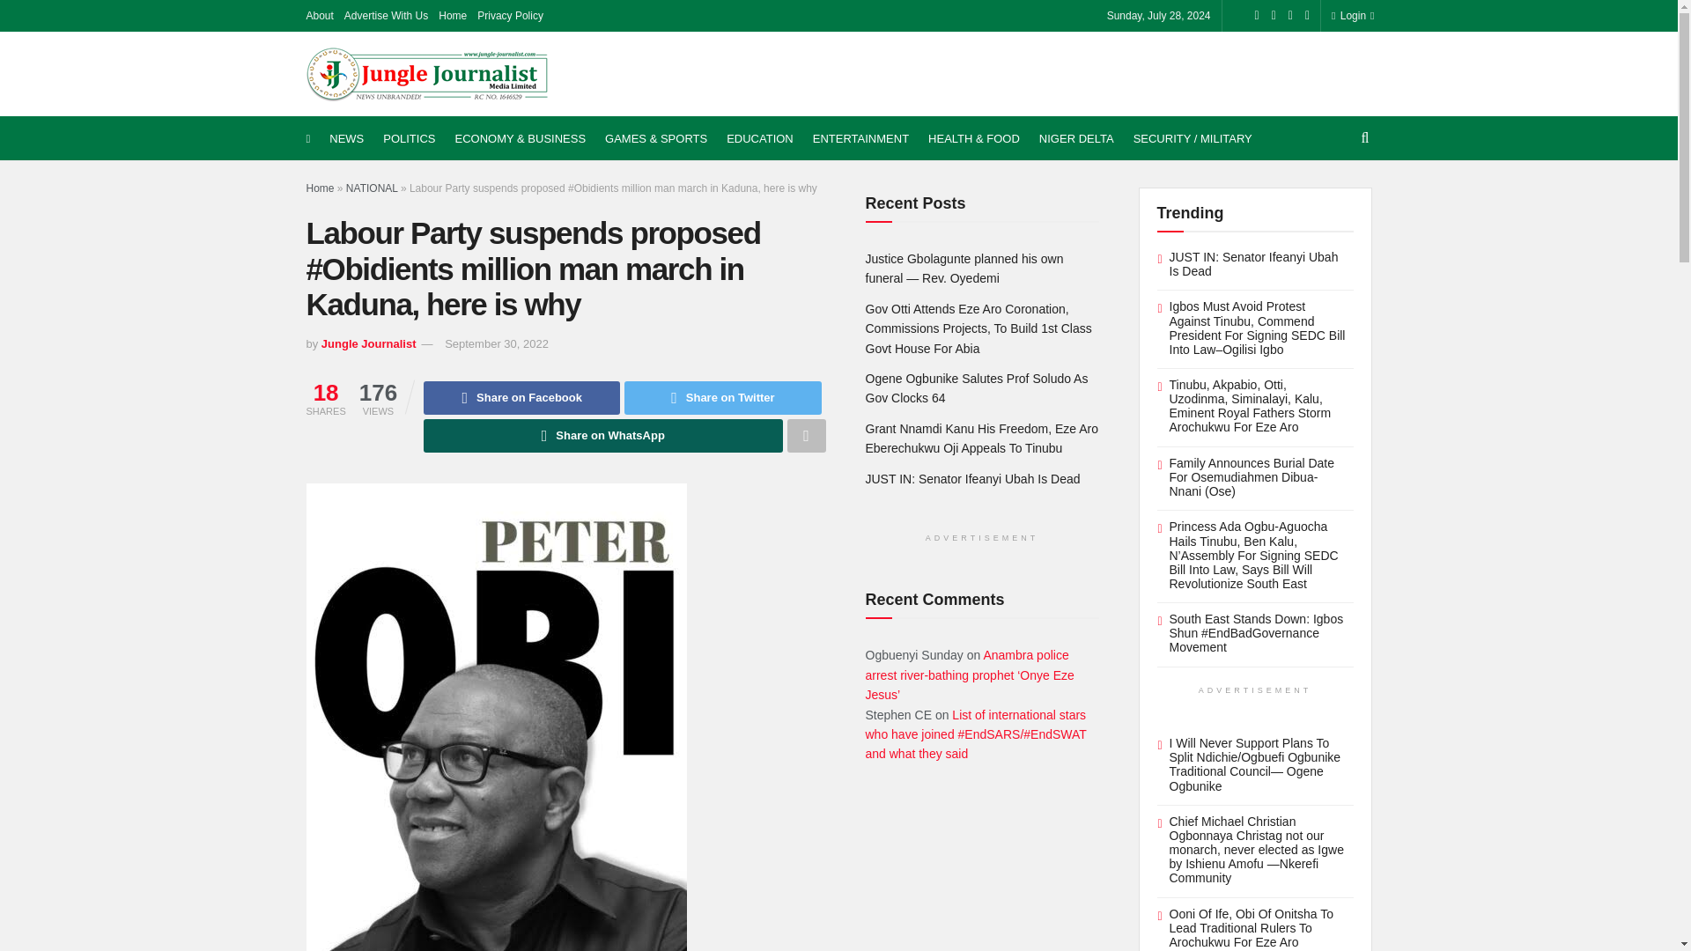 Image resolution: width=1691 pixels, height=951 pixels. What do you see at coordinates (409, 138) in the screenshot?
I see `POLITICS` at bounding box center [409, 138].